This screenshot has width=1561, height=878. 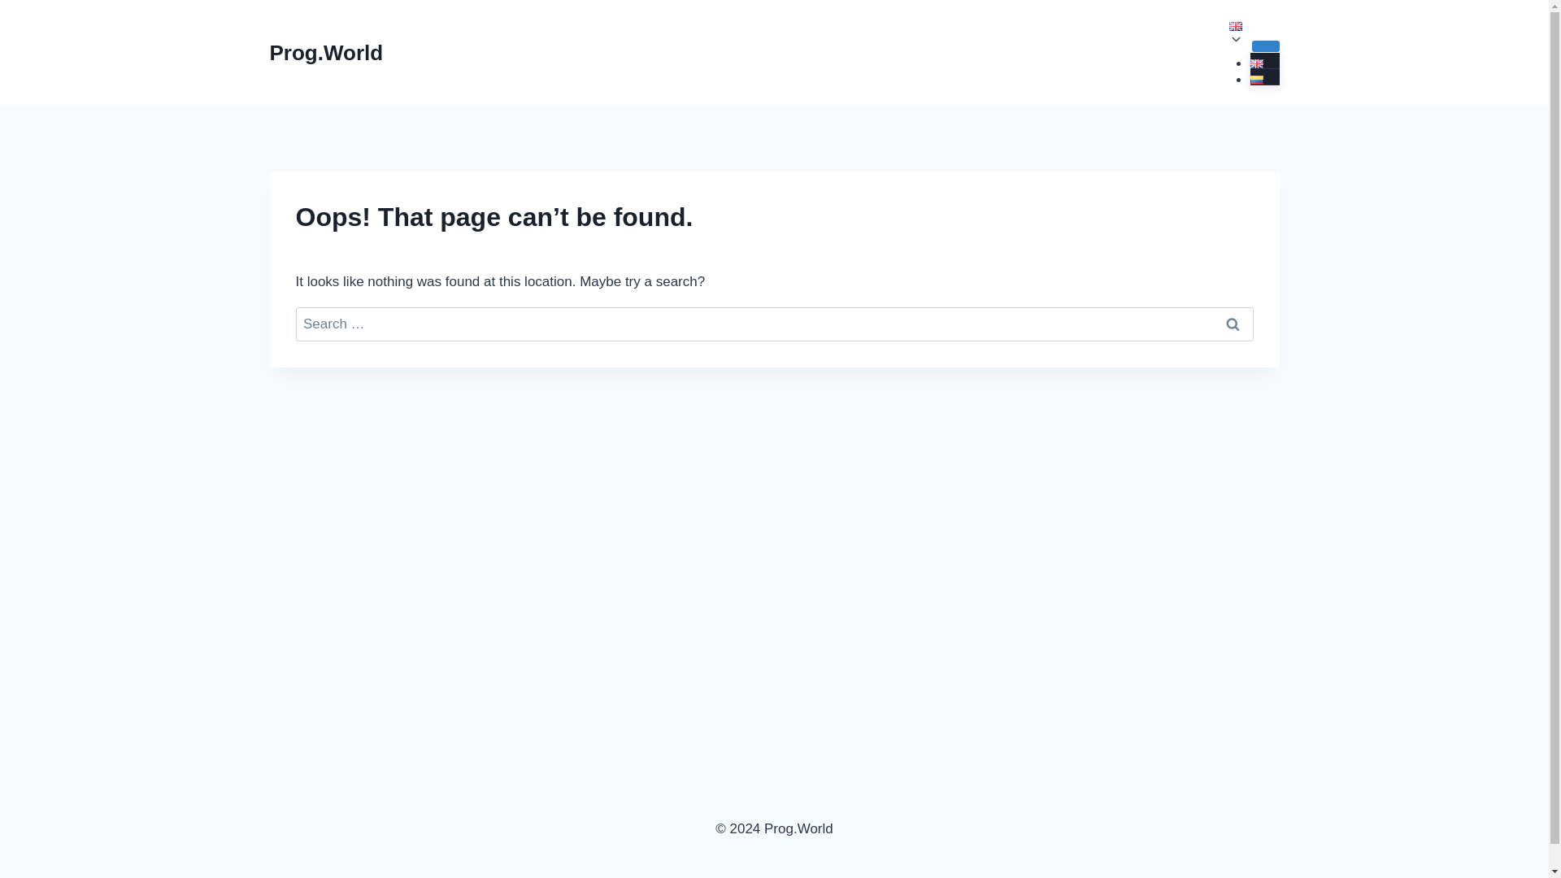 What do you see at coordinates (1233, 325) in the screenshot?
I see `Search` at bounding box center [1233, 325].